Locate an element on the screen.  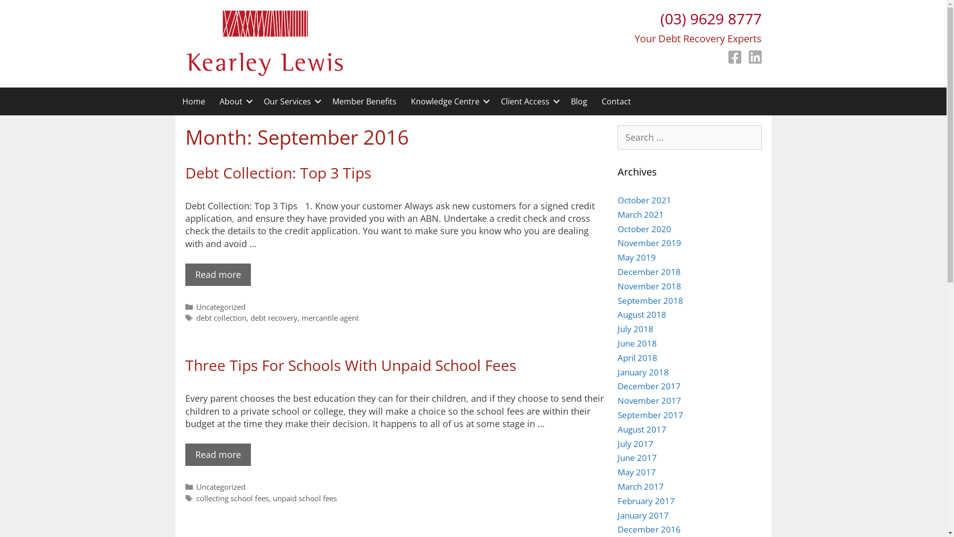
December 2018 is located at coordinates (649, 271).